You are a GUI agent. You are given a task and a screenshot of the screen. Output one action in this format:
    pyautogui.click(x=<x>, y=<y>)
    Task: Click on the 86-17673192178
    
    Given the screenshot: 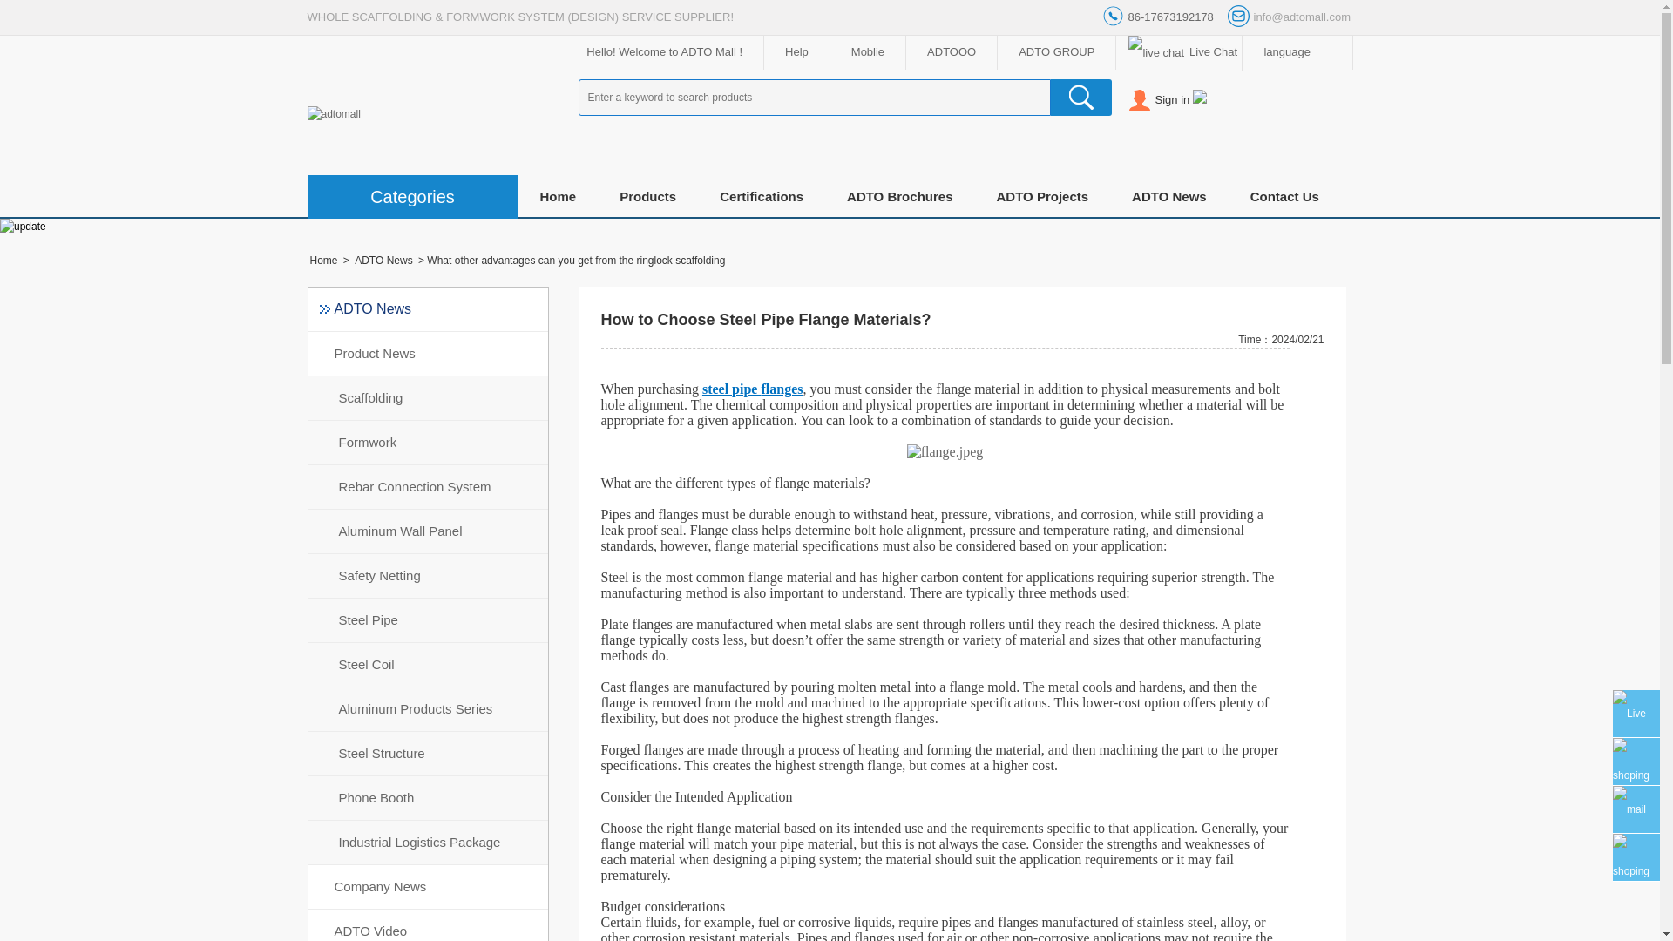 What is the action you would take?
    pyautogui.click(x=1163, y=17)
    